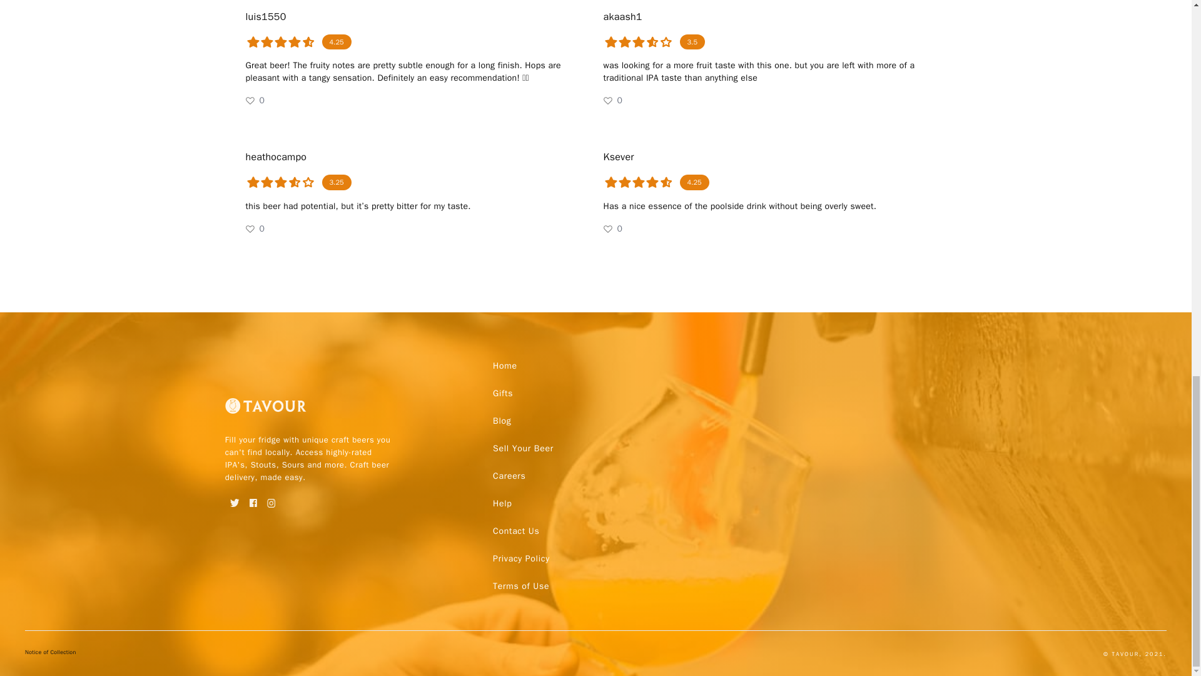  I want to click on Help, so click(502, 504).